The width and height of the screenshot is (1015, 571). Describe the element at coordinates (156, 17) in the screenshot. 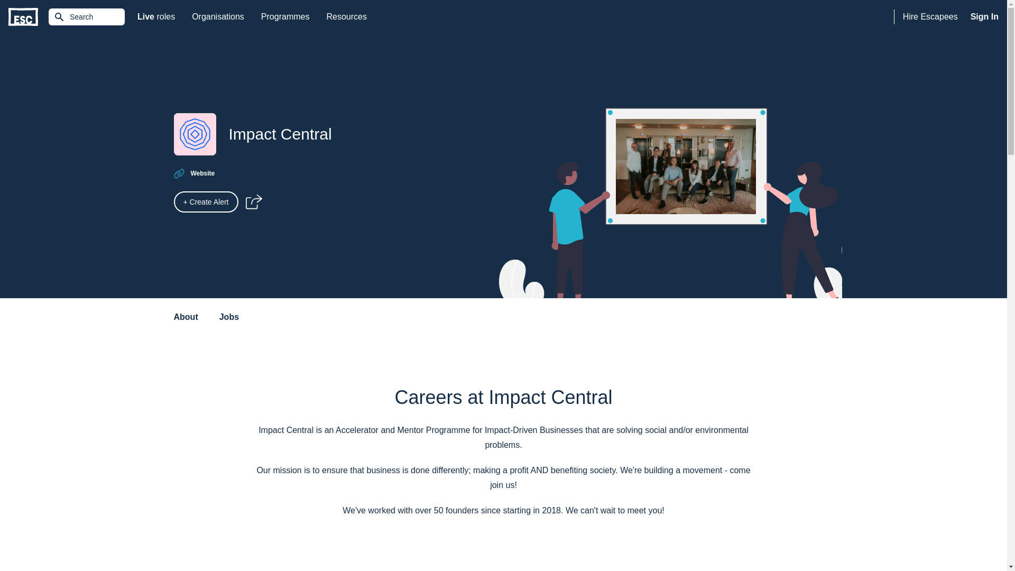

I see `Website` at that location.